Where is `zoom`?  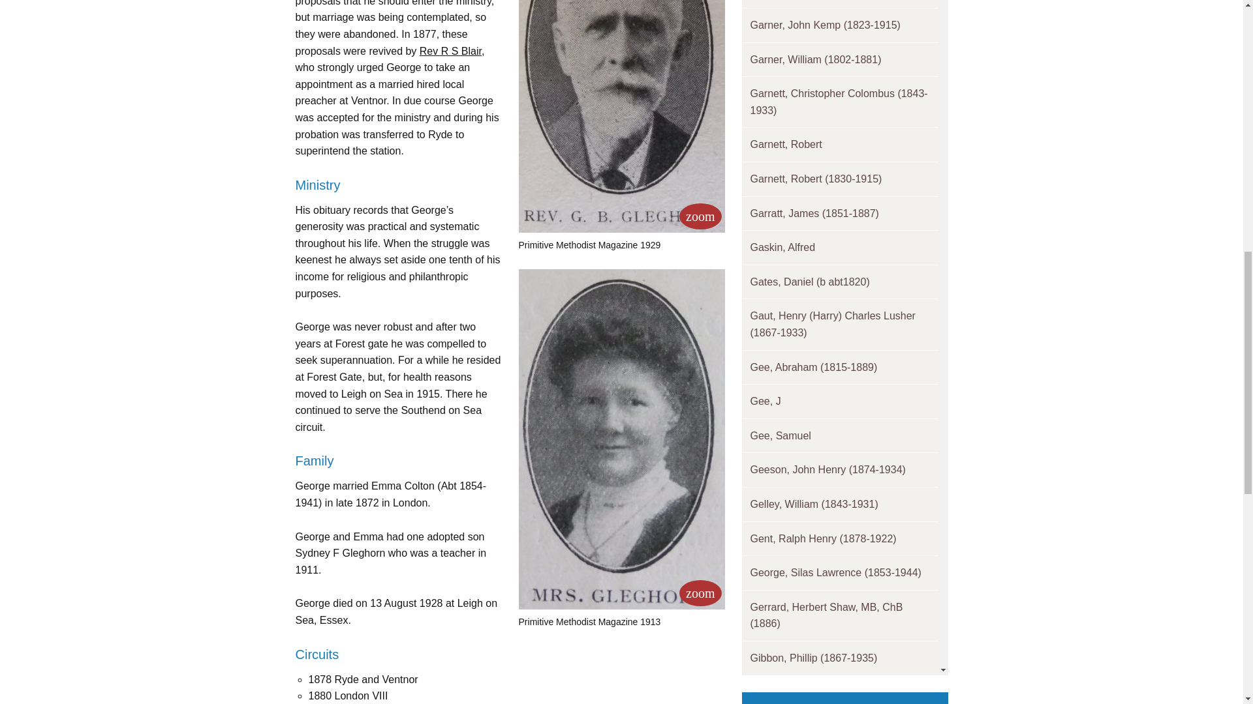
zoom is located at coordinates (700, 593).